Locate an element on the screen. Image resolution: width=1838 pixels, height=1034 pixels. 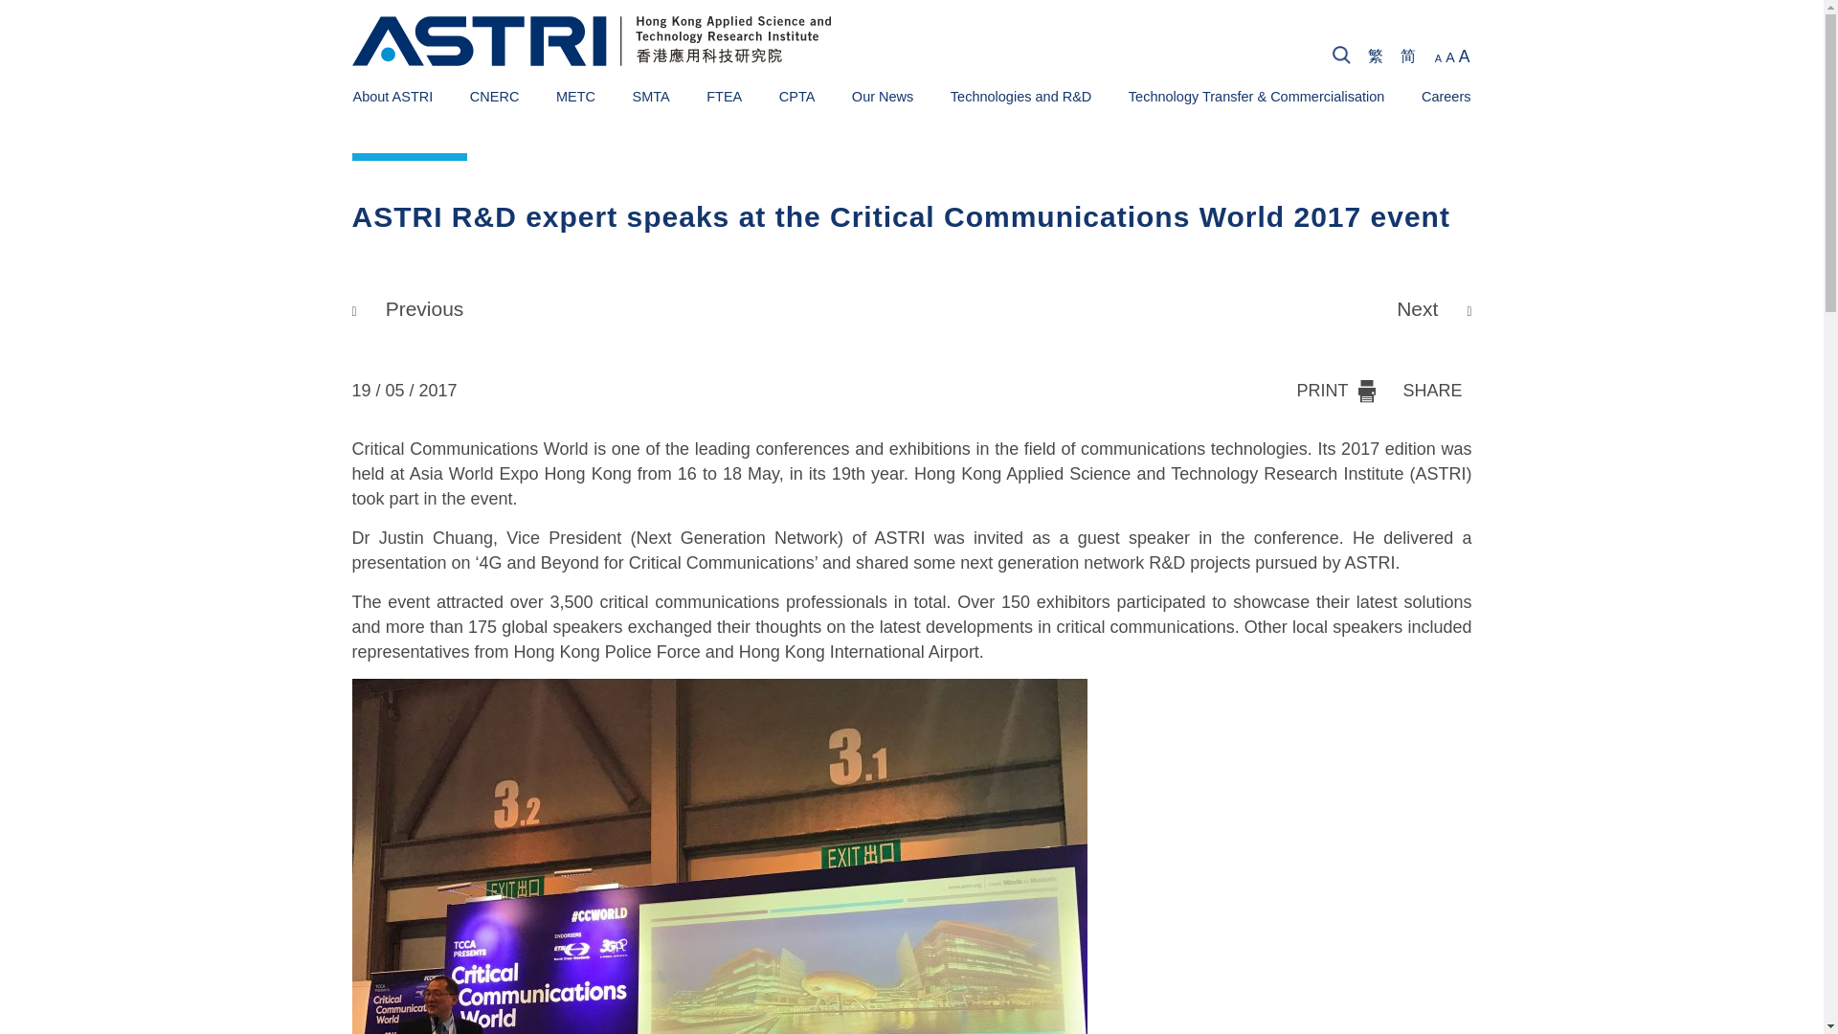
Search is located at coordinates (1702, 57).